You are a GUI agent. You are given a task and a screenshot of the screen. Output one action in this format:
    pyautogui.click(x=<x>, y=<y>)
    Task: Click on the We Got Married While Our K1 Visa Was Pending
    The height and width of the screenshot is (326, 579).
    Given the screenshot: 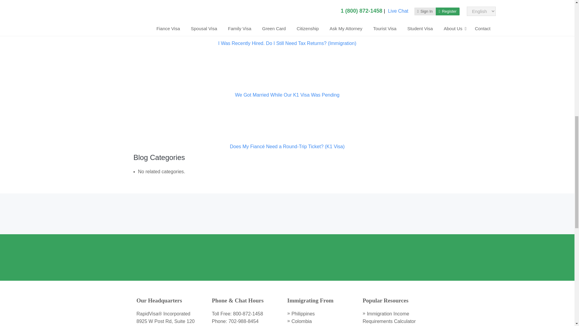 What is the action you would take?
    pyautogui.click(x=287, y=95)
    